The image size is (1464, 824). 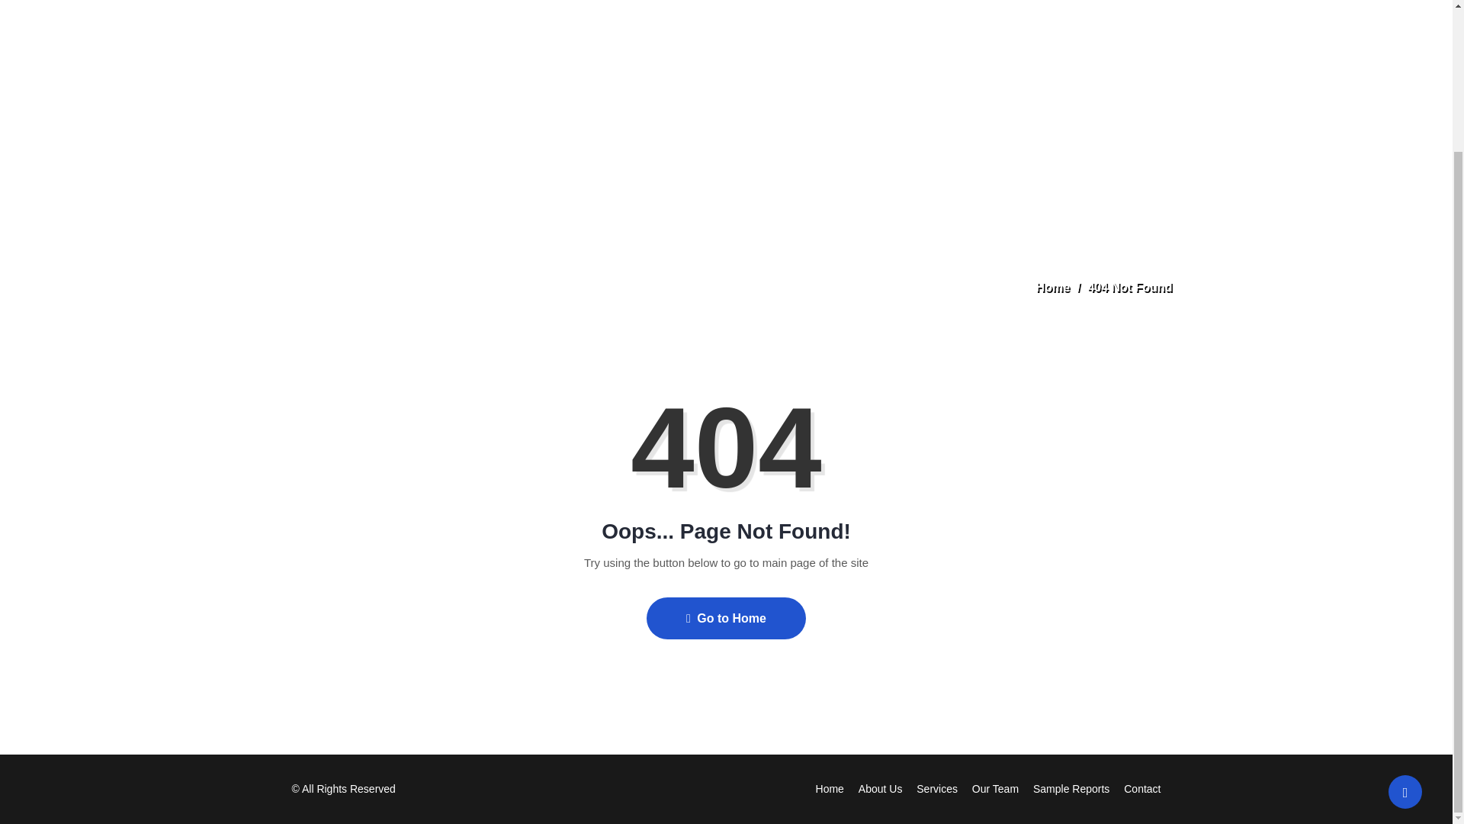 What do you see at coordinates (830, 789) in the screenshot?
I see `Home` at bounding box center [830, 789].